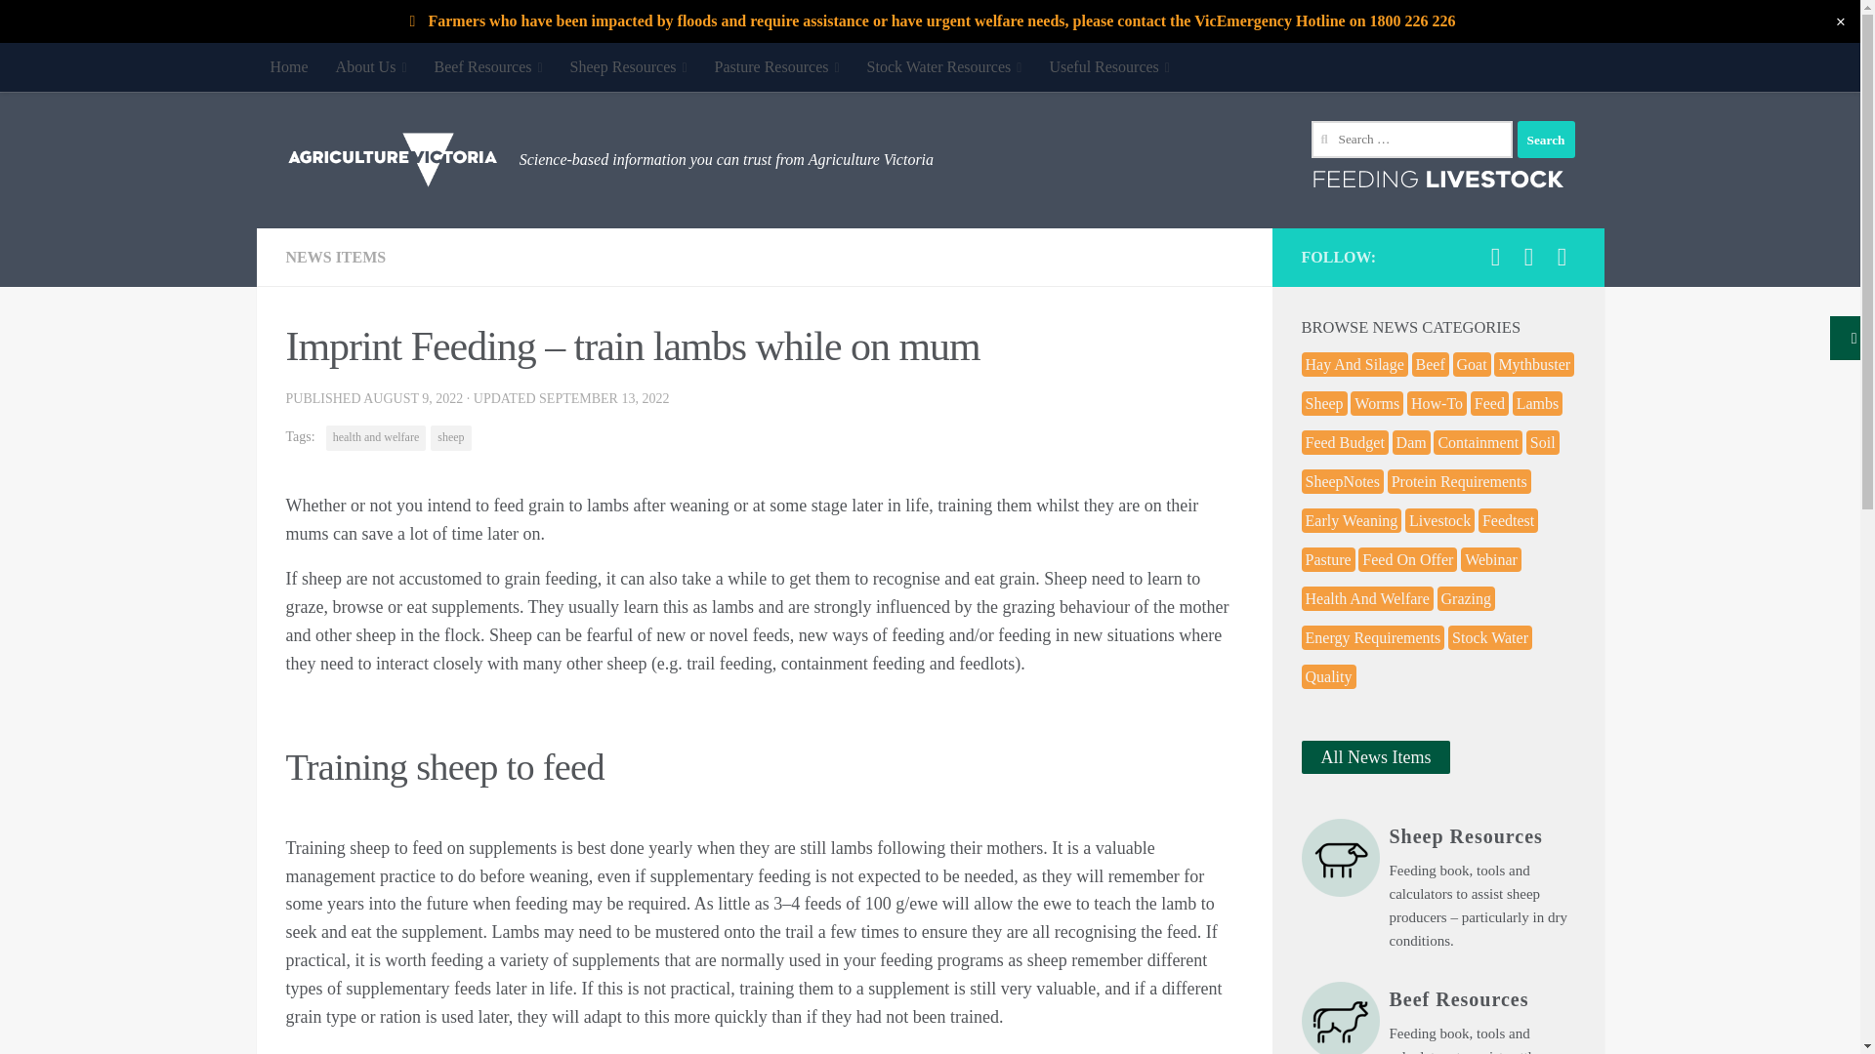 The image size is (1875, 1054). I want to click on Skip to content, so click(76, 26).